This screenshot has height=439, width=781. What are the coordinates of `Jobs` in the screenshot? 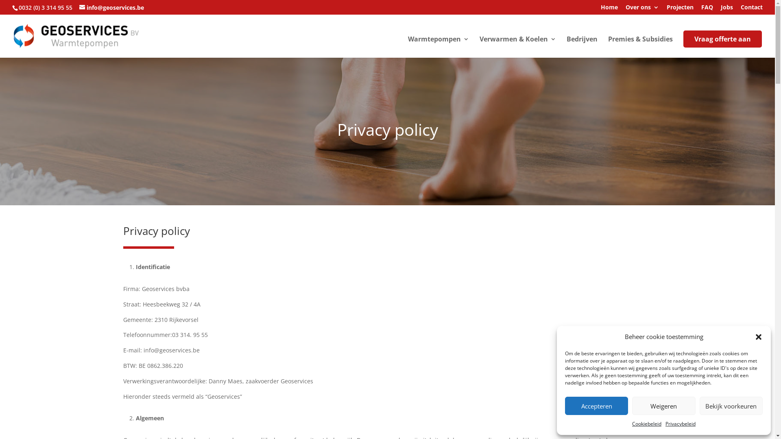 It's located at (727, 9).